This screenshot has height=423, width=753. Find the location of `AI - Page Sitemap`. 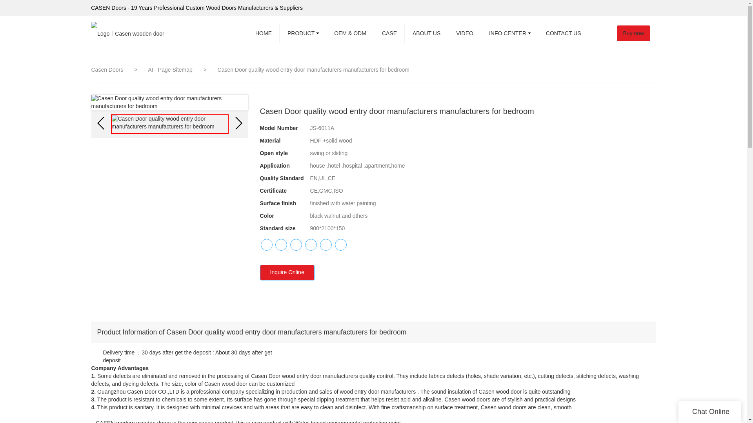

AI - Page Sitemap is located at coordinates (171, 69).